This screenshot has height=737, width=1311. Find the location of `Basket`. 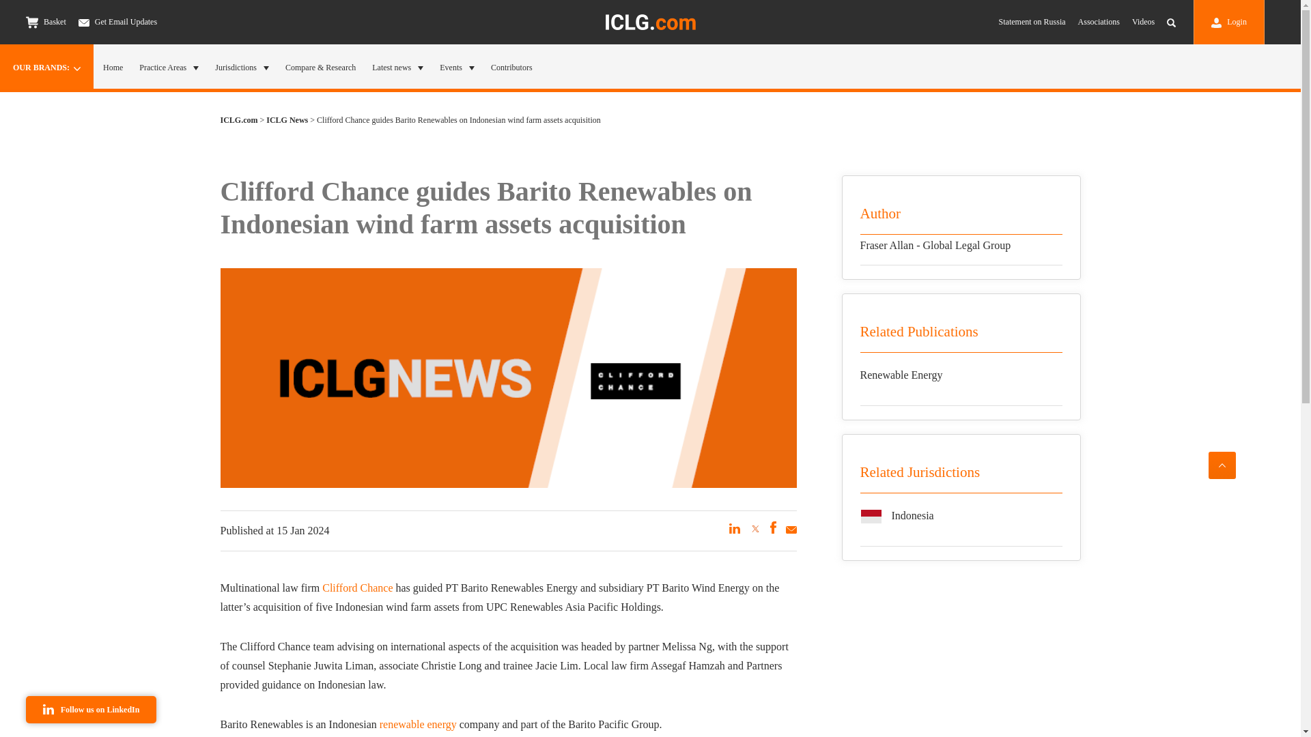

Basket is located at coordinates (46, 22).